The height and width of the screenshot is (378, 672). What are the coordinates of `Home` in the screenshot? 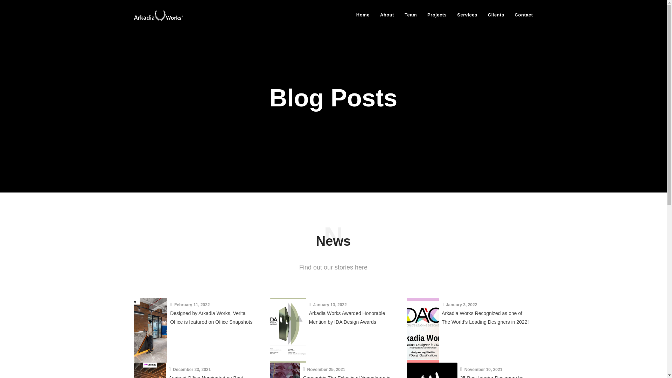 It's located at (363, 15).